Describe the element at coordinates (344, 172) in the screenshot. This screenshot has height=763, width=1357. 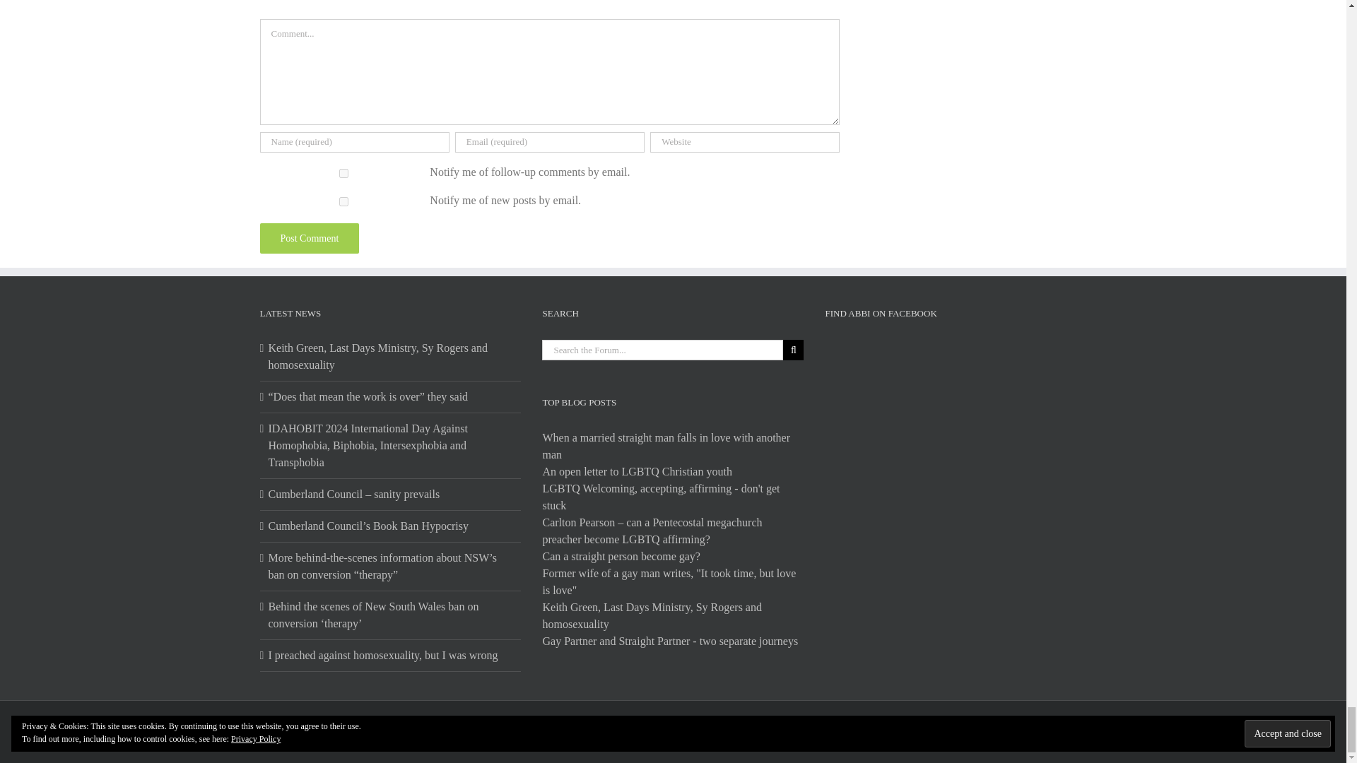
I see `subscribe` at that location.